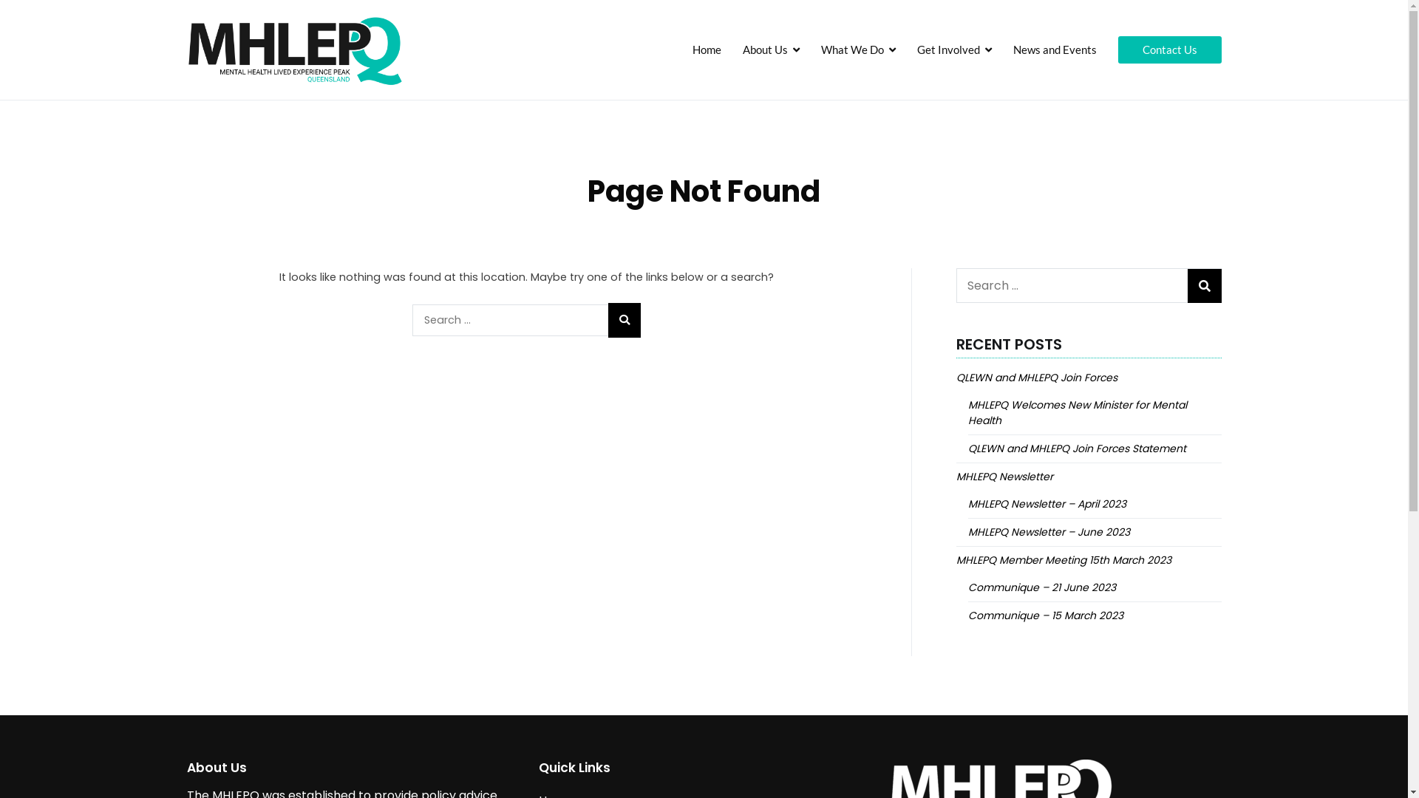 The image size is (1419, 798). Describe the element at coordinates (30, 15) in the screenshot. I see `Search` at that location.